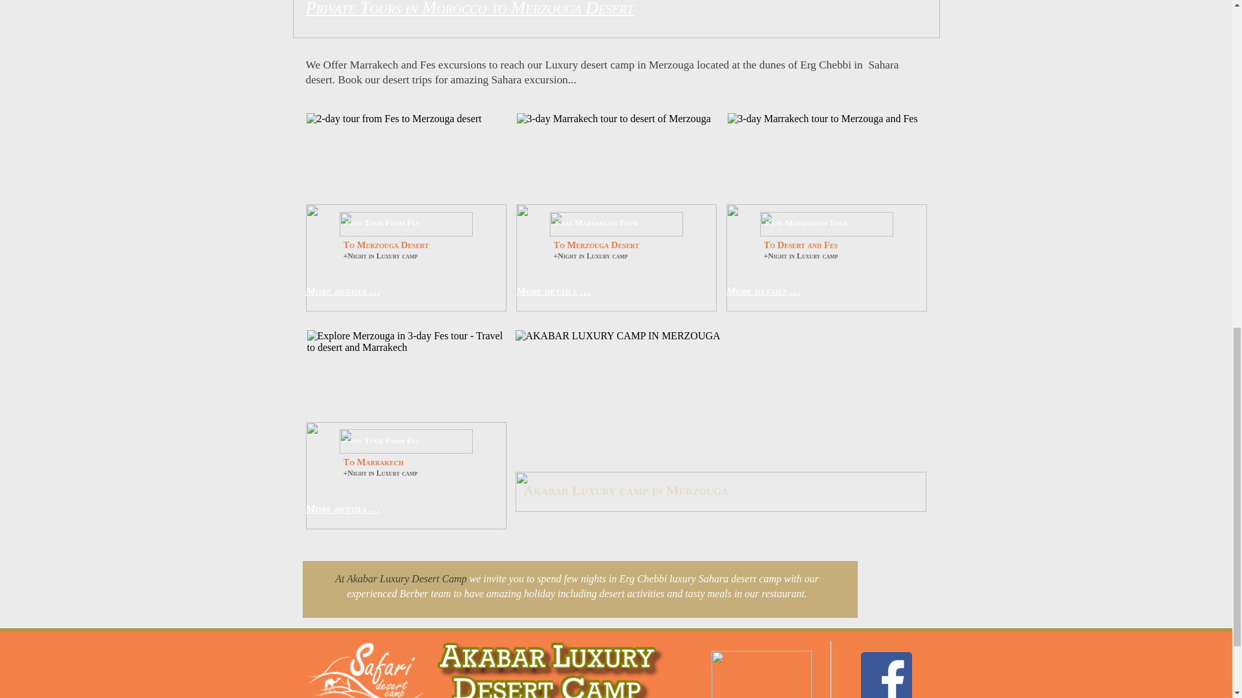 Image resolution: width=1242 pixels, height=698 pixels. I want to click on 3-day Marrakech tour to Merzouga and Fes, so click(827, 173).